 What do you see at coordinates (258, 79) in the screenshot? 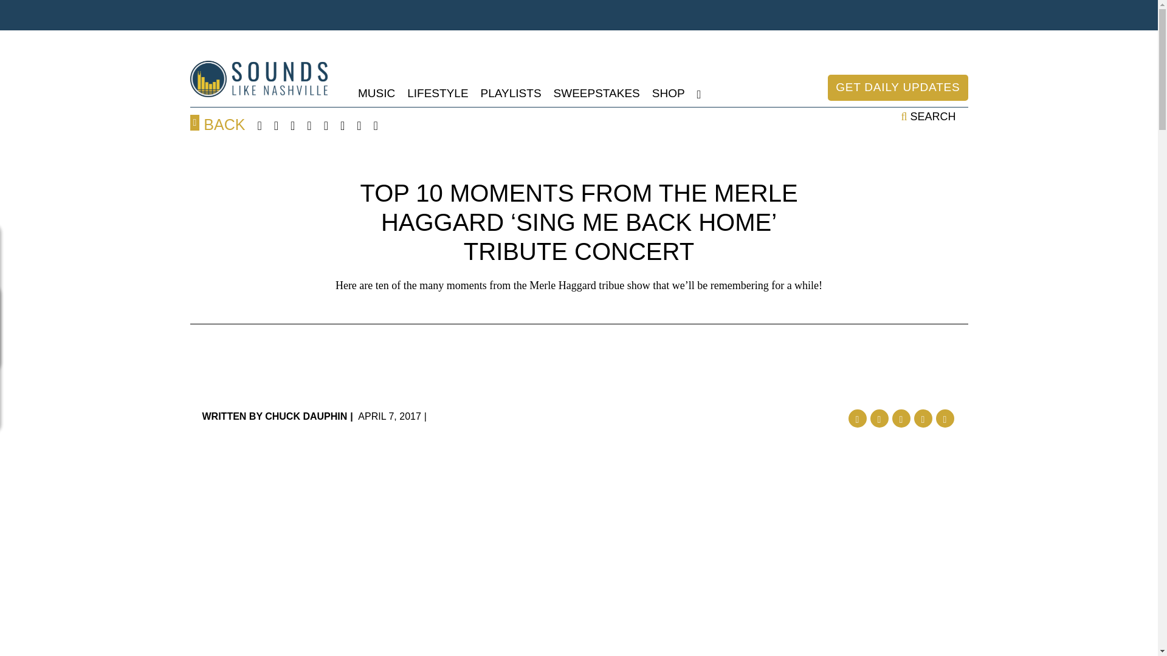
I see `Sounds Like Nashville` at bounding box center [258, 79].